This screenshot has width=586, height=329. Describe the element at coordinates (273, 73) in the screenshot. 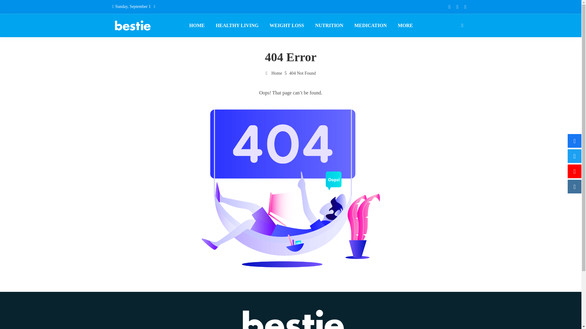

I see `Home` at that location.